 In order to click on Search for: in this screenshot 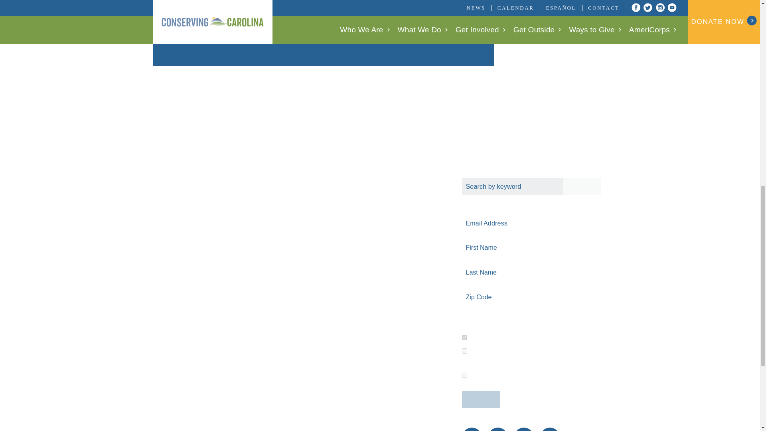, I will do `click(531, 187)`.